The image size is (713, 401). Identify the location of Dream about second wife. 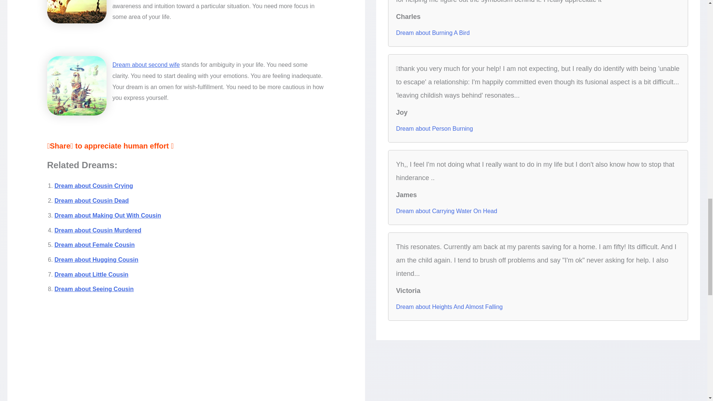
(146, 65).